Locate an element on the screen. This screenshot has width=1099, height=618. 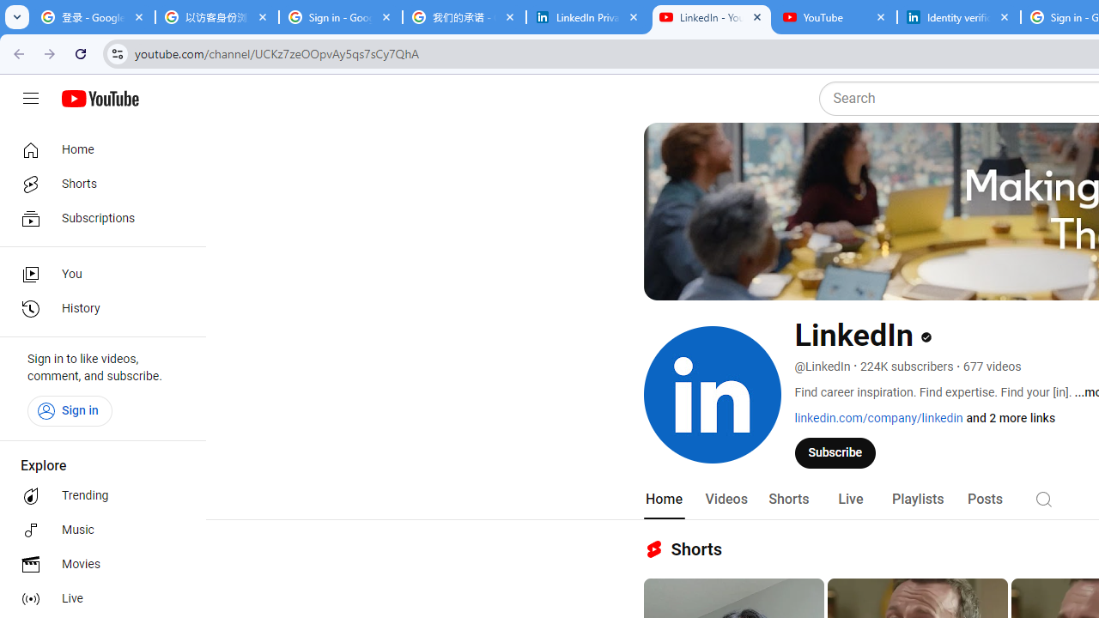
View site information is located at coordinates (117, 53).